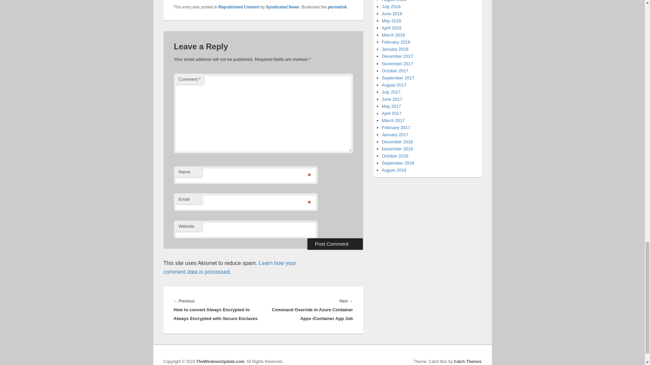 This screenshot has width=650, height=365. What do you see at coordinates (468, 361) in the screenshot?
I see `Catch Themes` at bounding box center [468, 361].